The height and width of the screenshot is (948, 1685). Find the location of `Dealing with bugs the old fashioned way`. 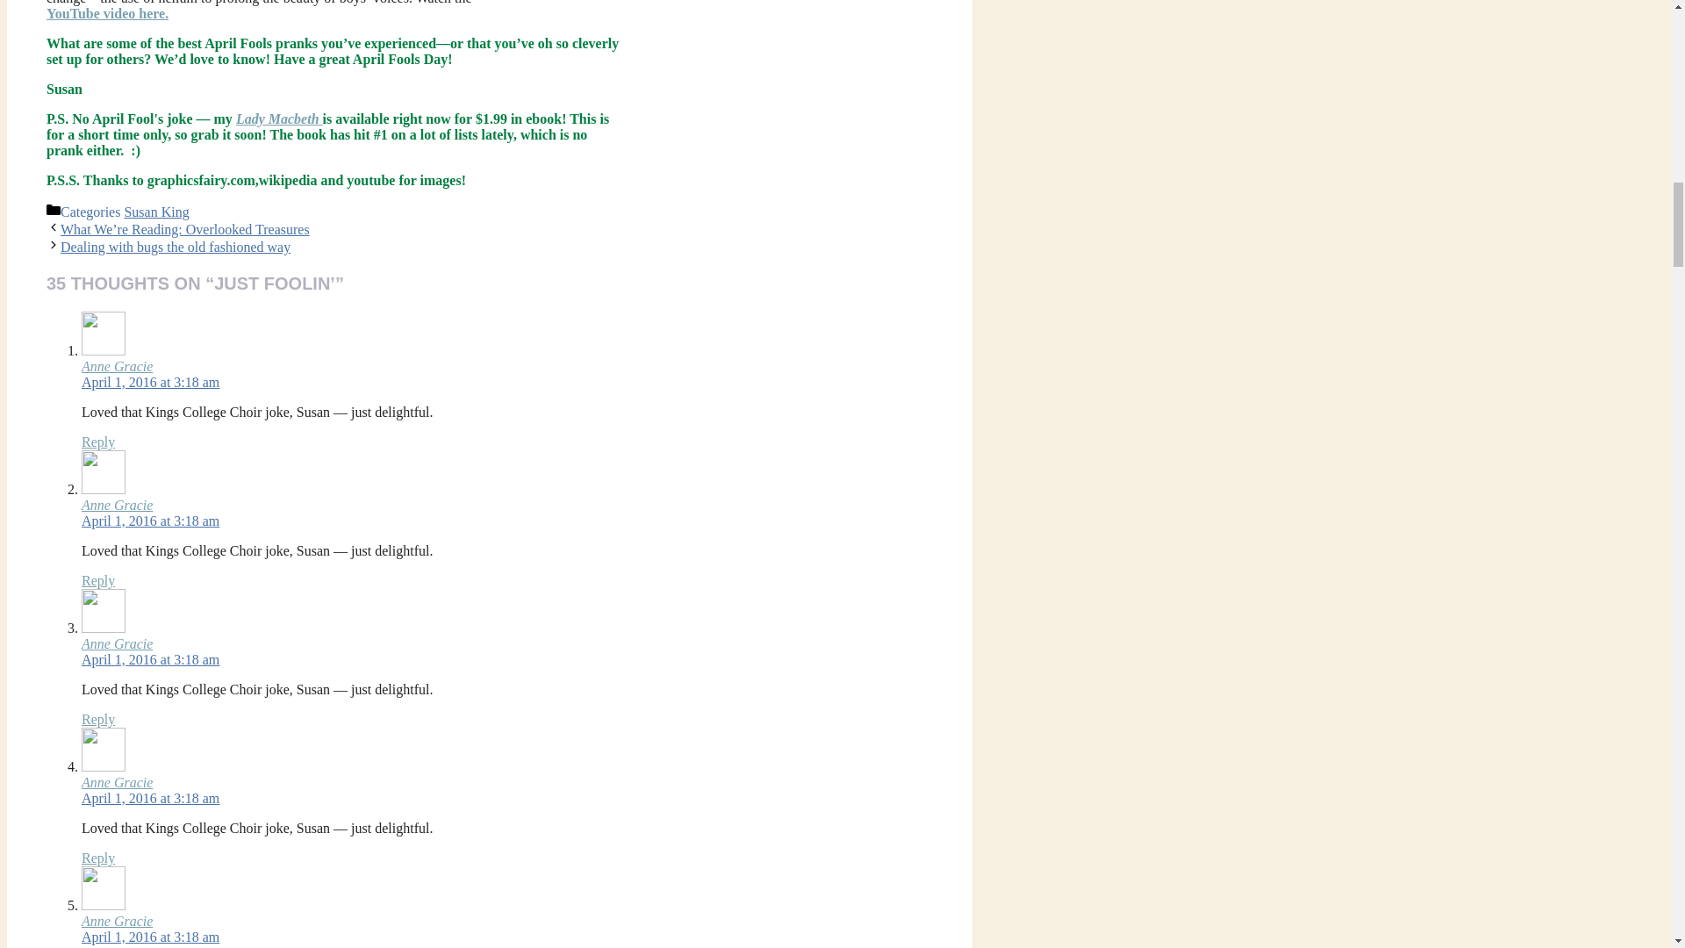

Dealing with bugs the old fashioned way is located at coordinates (176, 248).